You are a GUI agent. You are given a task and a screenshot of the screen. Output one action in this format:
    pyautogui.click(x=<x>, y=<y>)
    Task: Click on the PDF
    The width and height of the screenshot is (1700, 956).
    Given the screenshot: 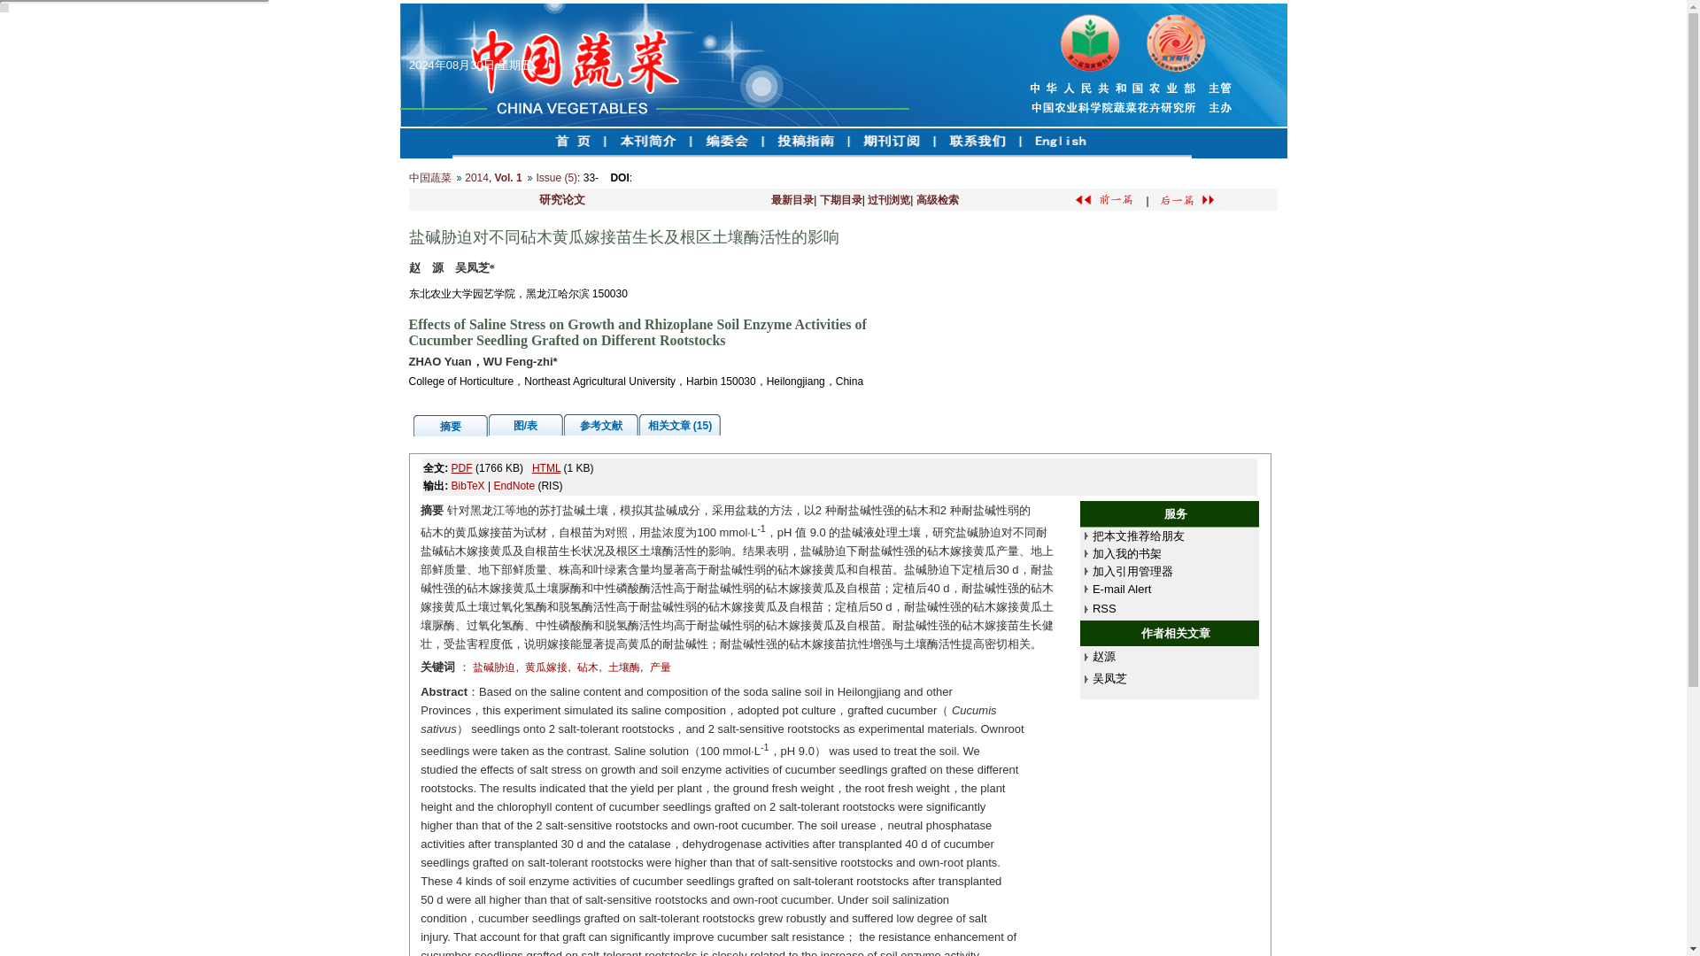 What is the action you would take?
    pyautogui.click(x=462, y=467)
    